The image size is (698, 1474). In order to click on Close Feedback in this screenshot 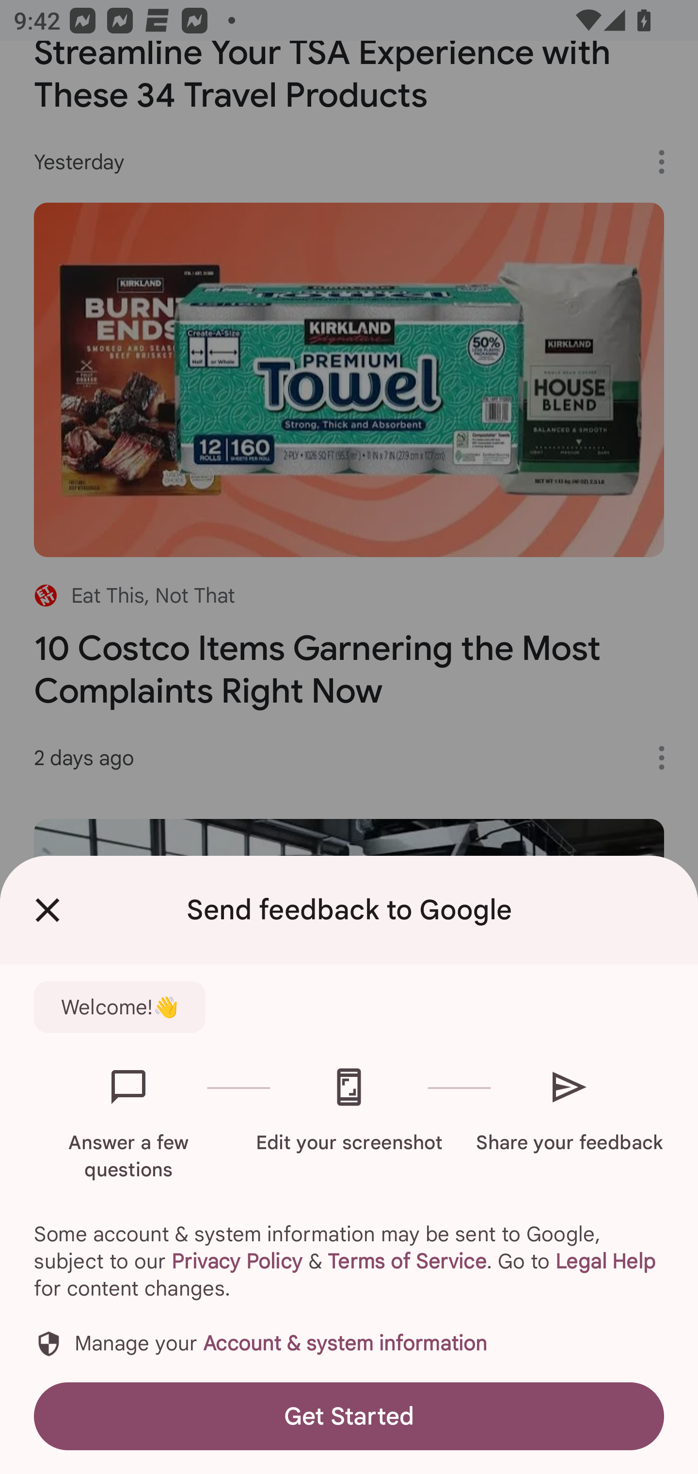, I will do `click(48, 910)`.